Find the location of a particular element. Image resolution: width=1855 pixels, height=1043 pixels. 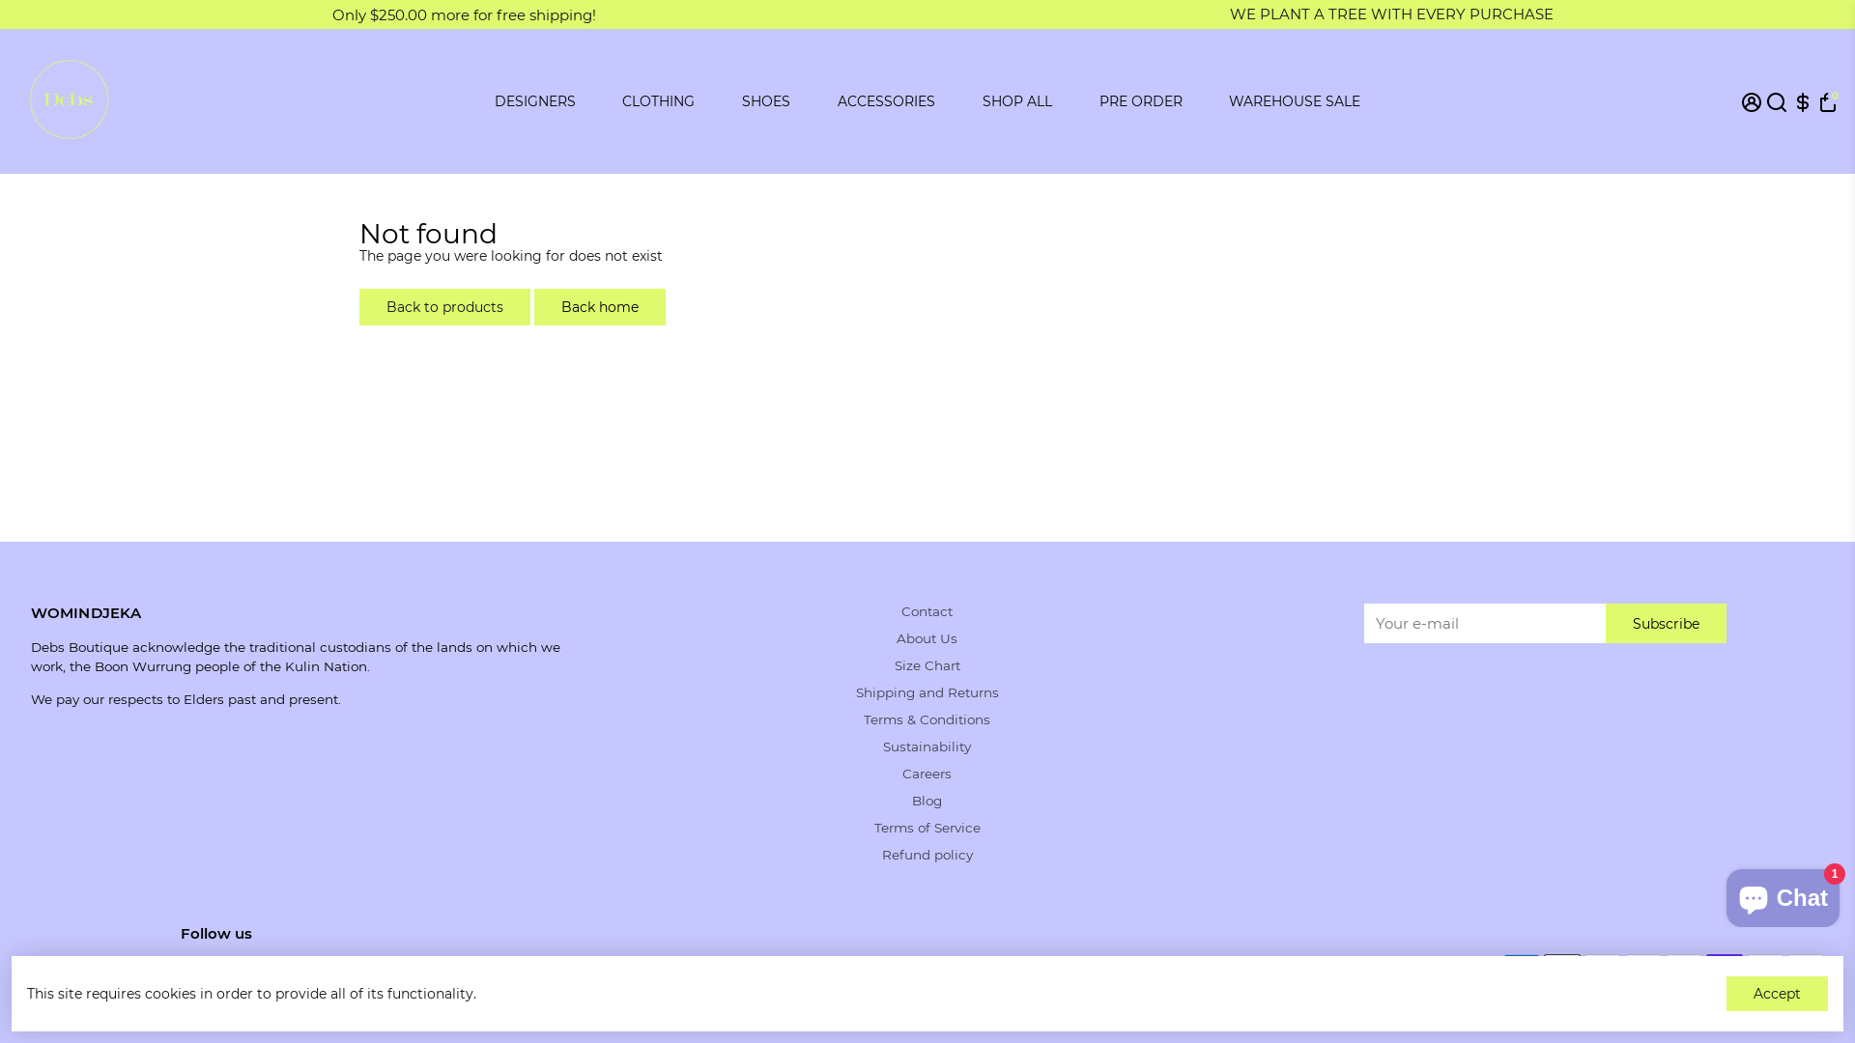

Careers is located at coordinates (927, 774).